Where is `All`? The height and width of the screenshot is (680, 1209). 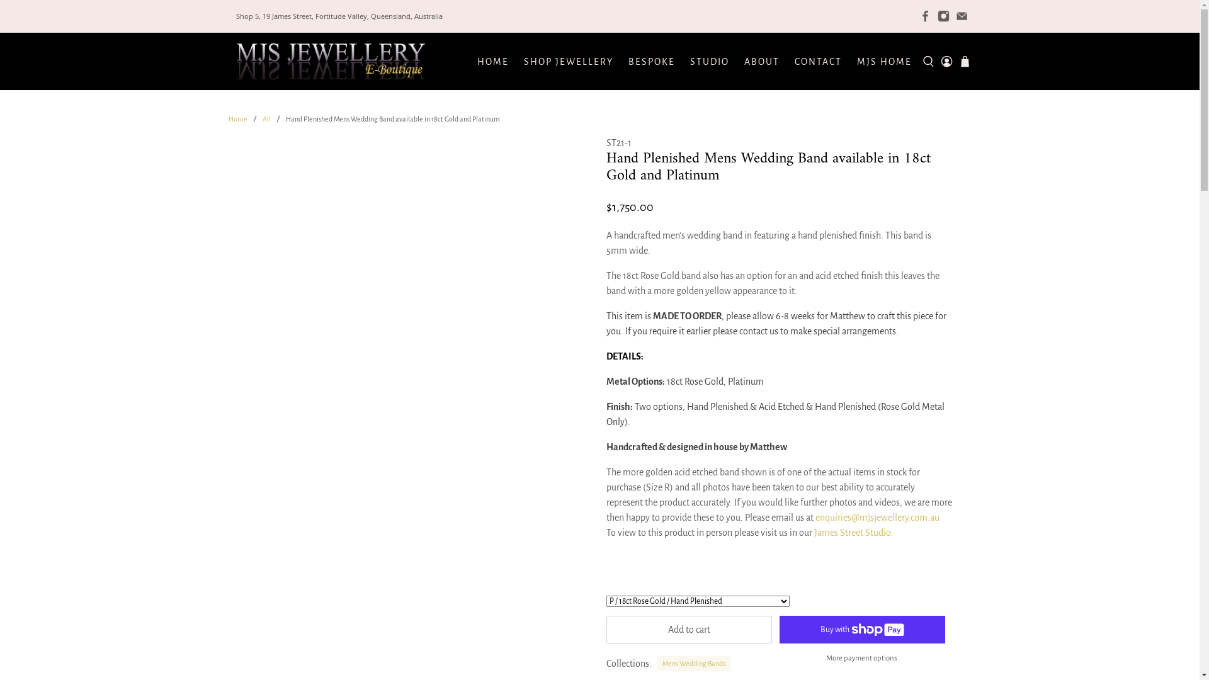 All is located at coordinates (266, 119).